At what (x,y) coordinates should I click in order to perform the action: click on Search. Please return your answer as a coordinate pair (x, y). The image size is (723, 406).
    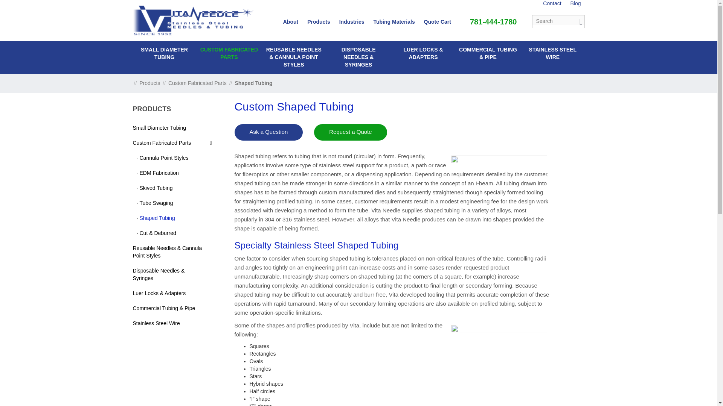
    Looking at the image, I should click on (578, 22).